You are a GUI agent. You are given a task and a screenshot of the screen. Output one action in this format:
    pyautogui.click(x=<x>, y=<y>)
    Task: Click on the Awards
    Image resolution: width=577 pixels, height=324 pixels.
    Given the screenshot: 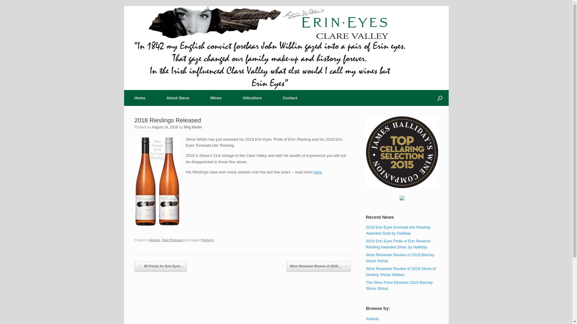 What is the action you would take?
    pyautogui.click(x=373, y=319)
    